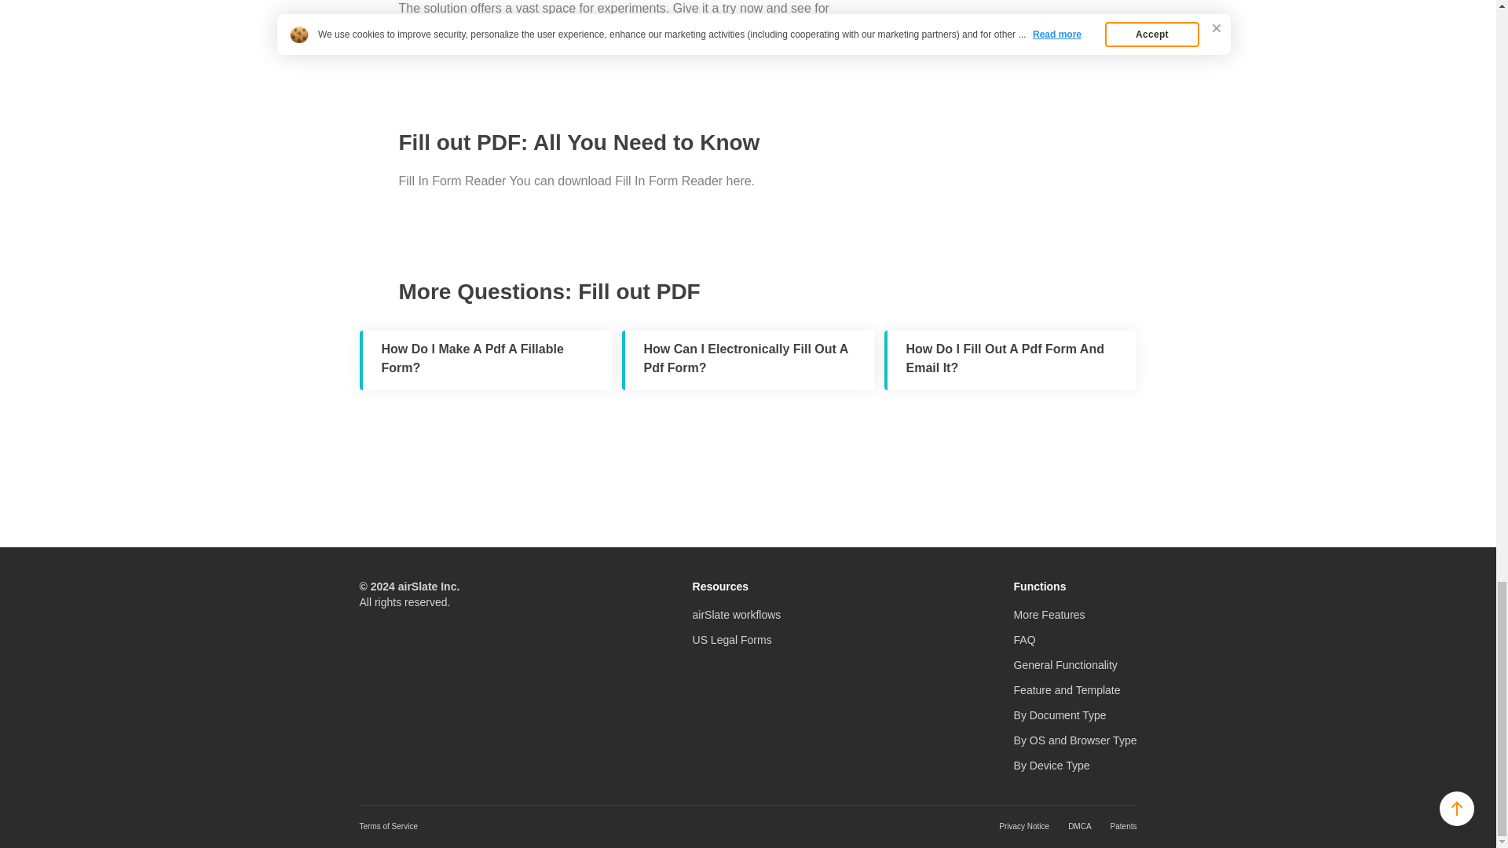 This screenshot has width=1508, height=848. What do you see at coordinates (1074, 740) in the screenshot?
I see `By OS and Browser Type` at bounding box center [1074, 740].